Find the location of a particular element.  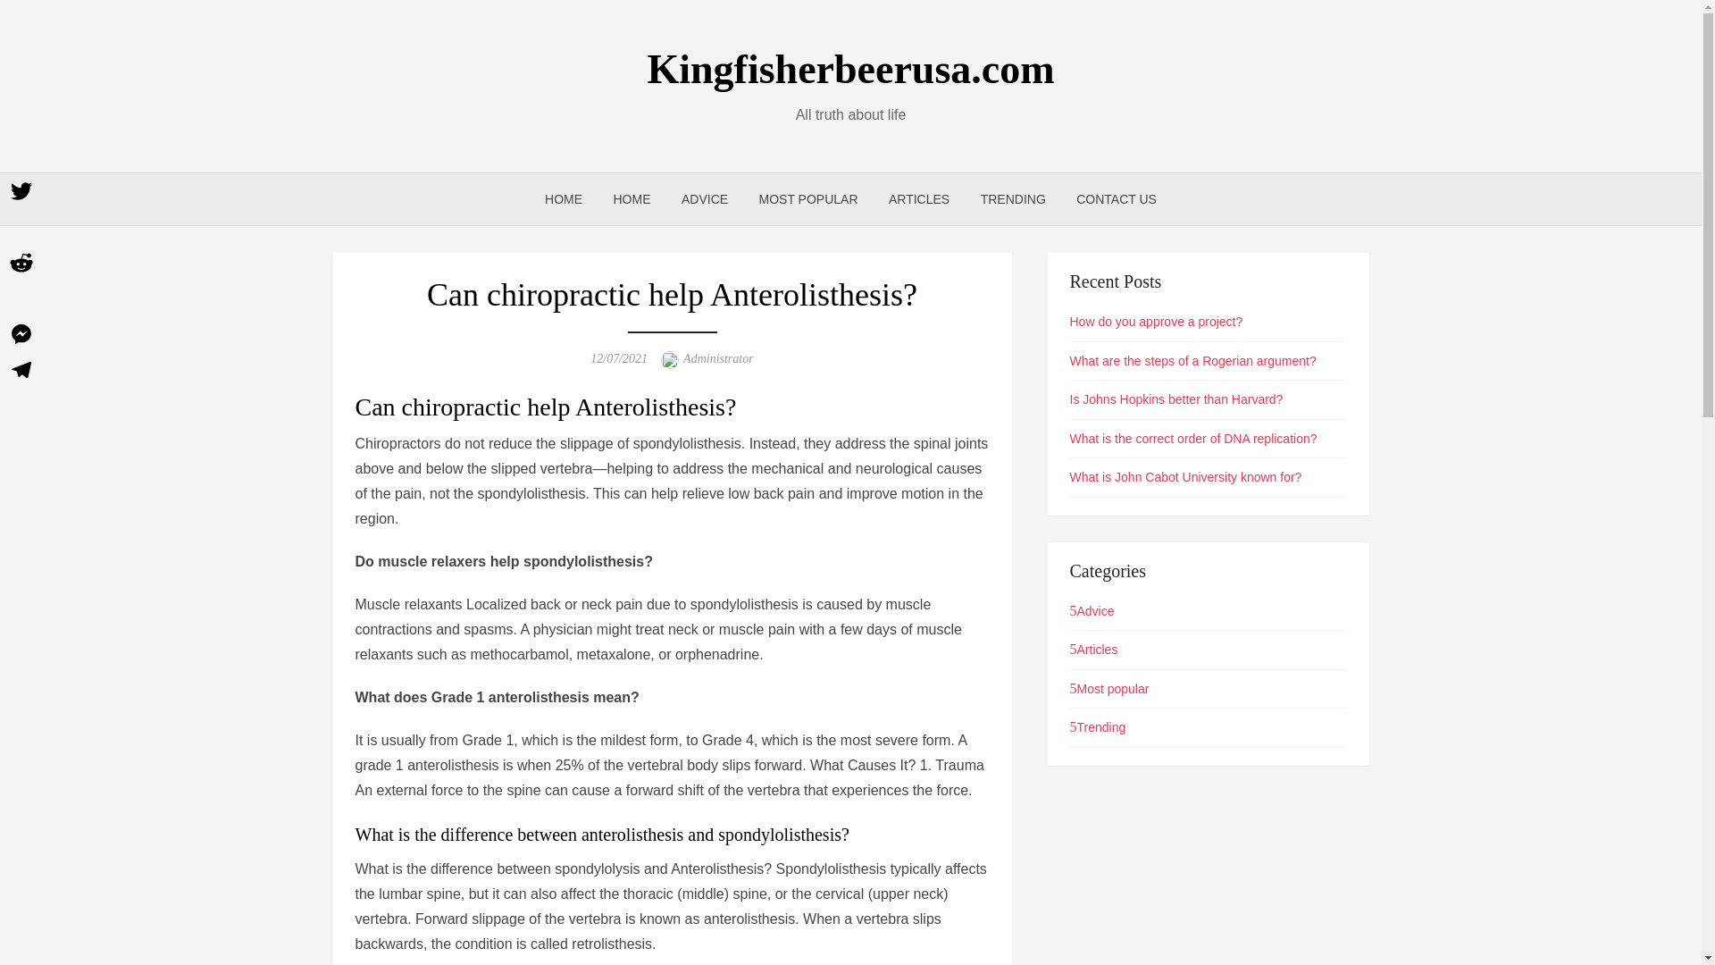

Messenger is located at coordinates (21, 334).